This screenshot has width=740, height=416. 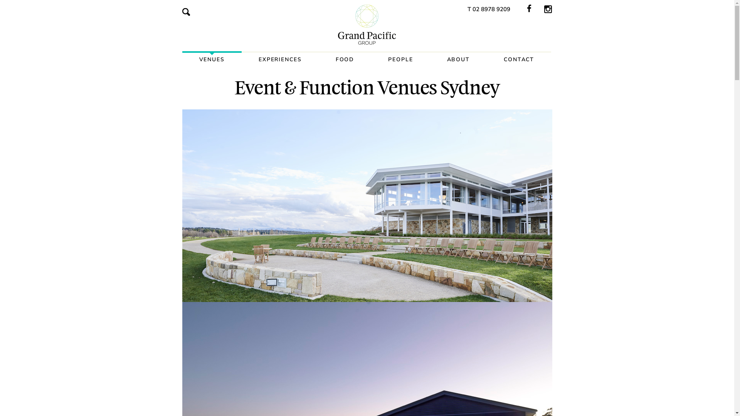 What do you see at coordinates (332, 394) in the screenshot?
I see `SEND` at bounding box center [332, 394].